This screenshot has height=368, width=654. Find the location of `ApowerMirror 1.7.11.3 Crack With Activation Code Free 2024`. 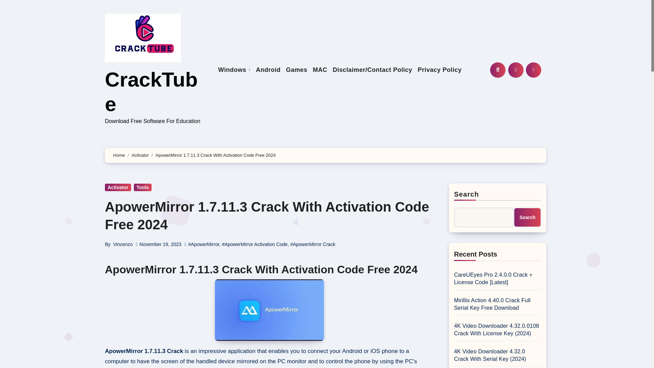

ApowerMirror 1.7.11.3 Crack With Activation Code Free 2024 is located at coordinates (267, 216).